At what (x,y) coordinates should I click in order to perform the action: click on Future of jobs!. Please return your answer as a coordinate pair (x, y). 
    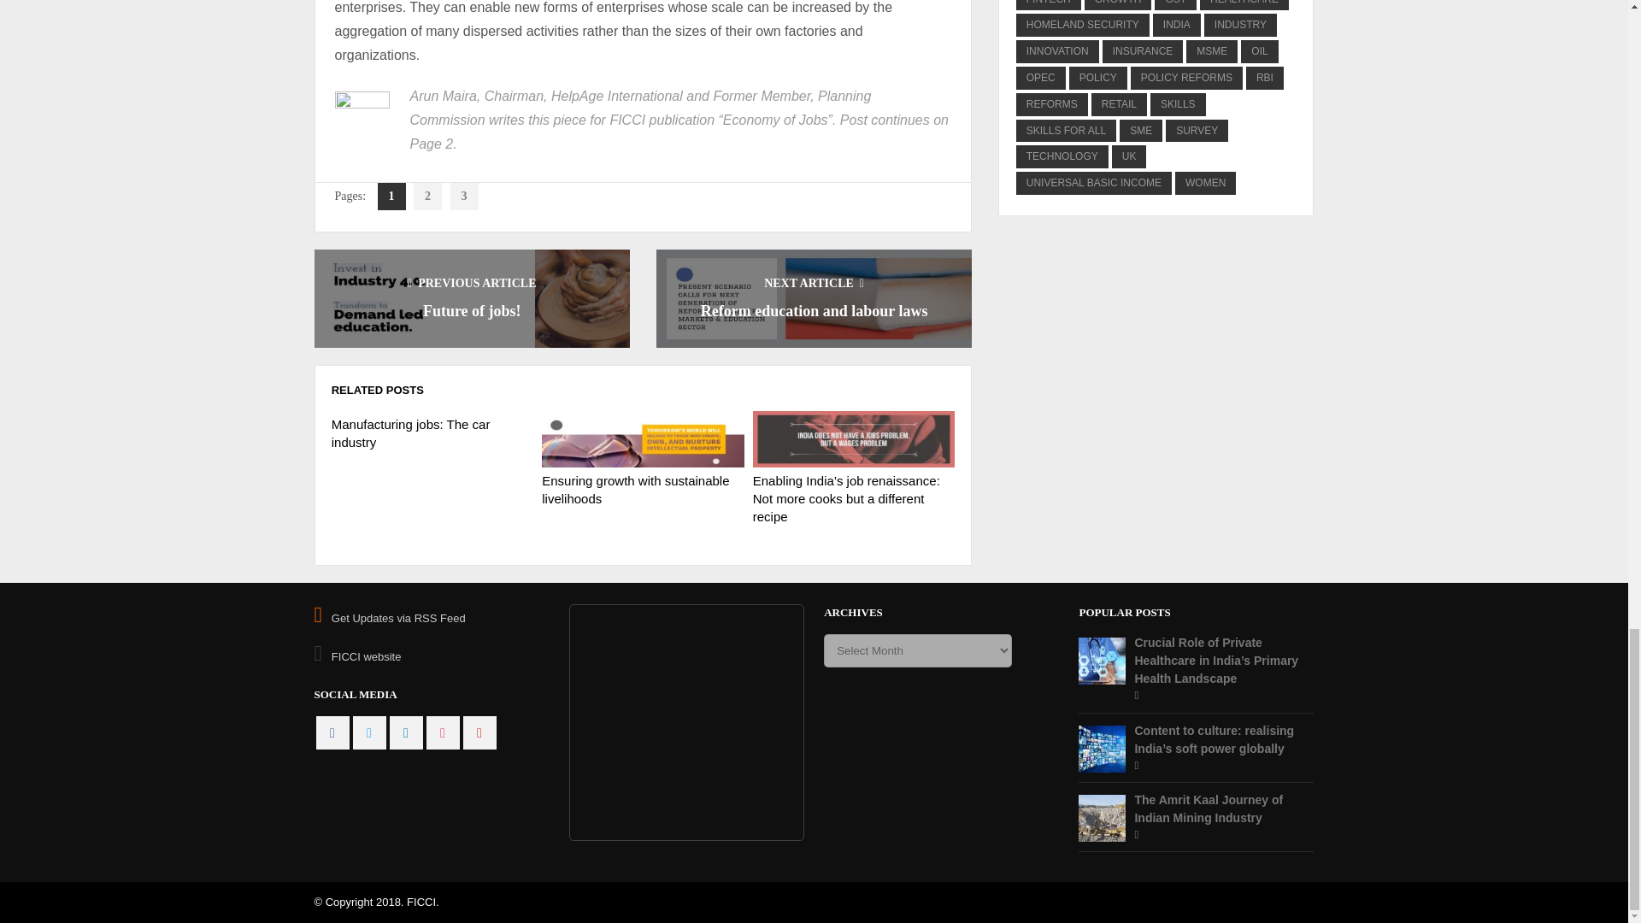
    Looking at the image, I should click on (472, 311).